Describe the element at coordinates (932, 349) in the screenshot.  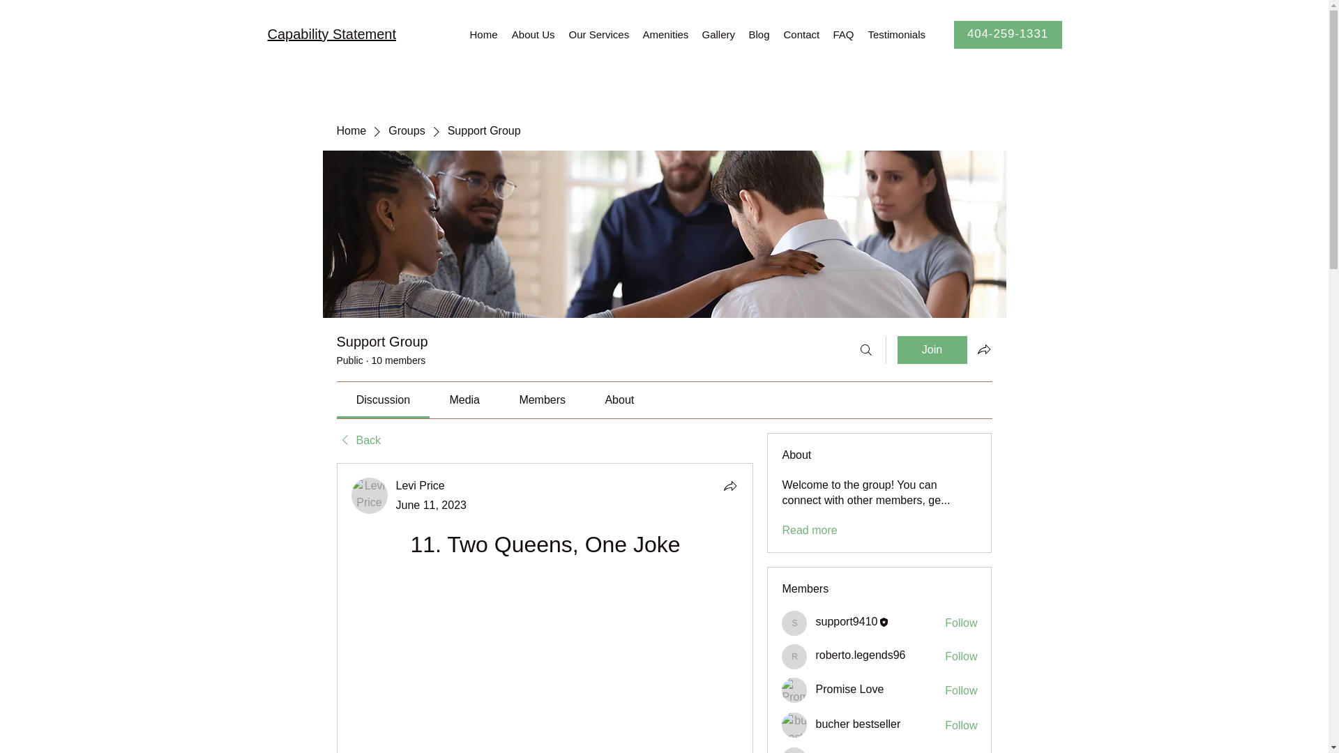
I see `Join` at that location.